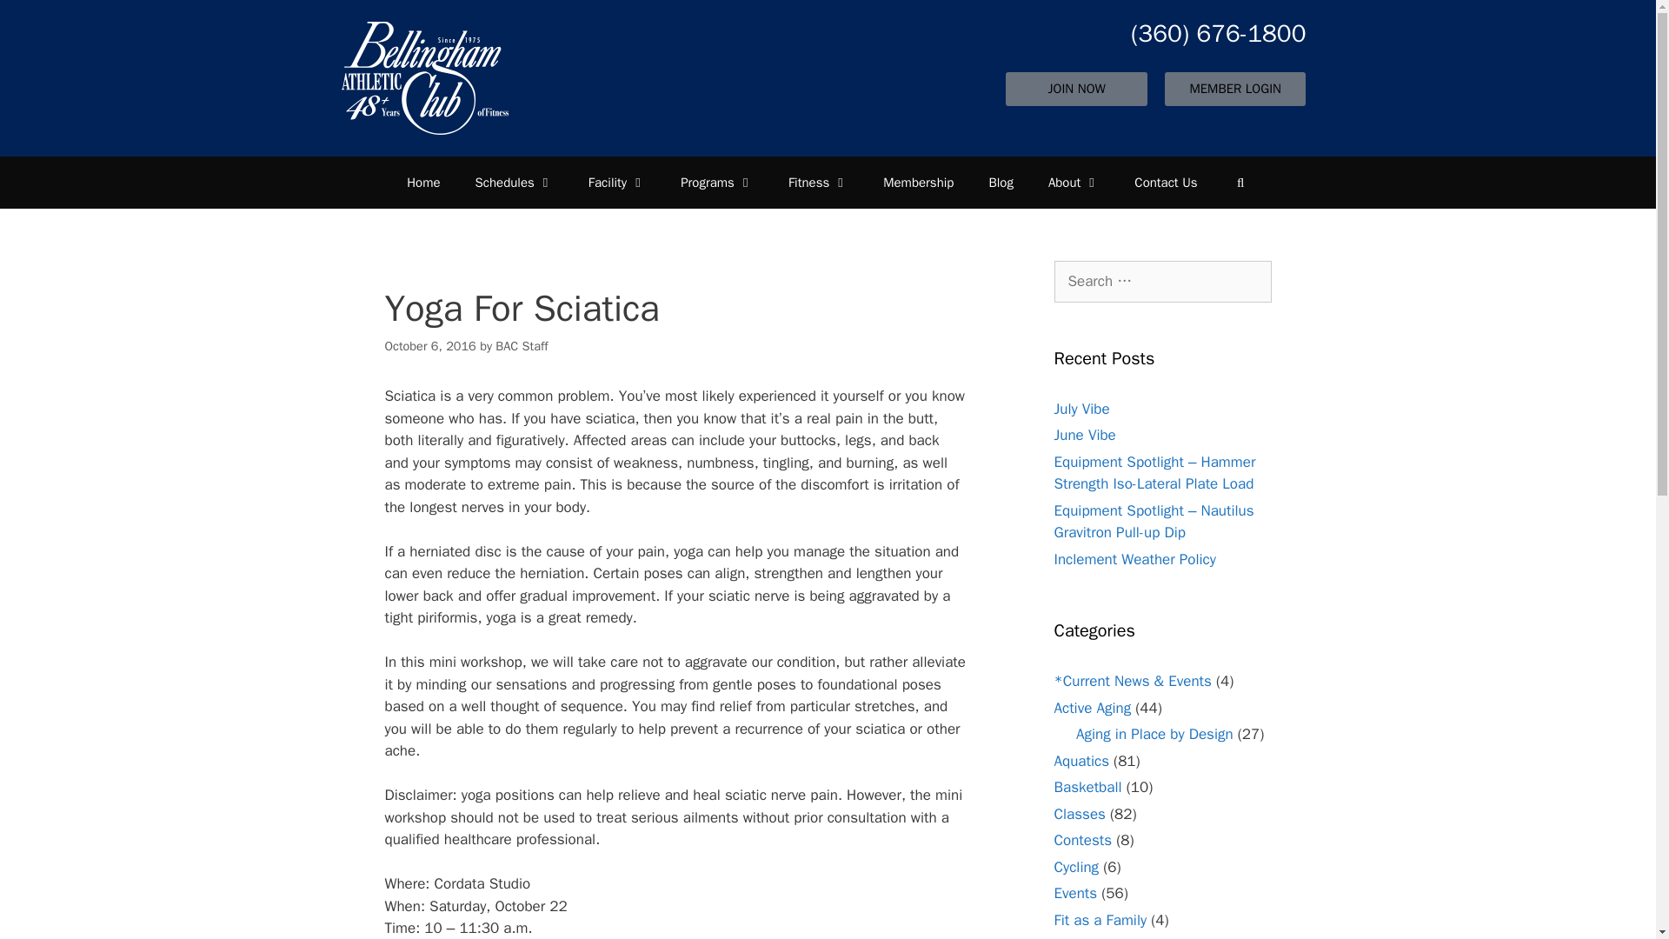 This screenshot has height=939, width=1669. I want to click on JOIN NOW, so click(1076, 89).